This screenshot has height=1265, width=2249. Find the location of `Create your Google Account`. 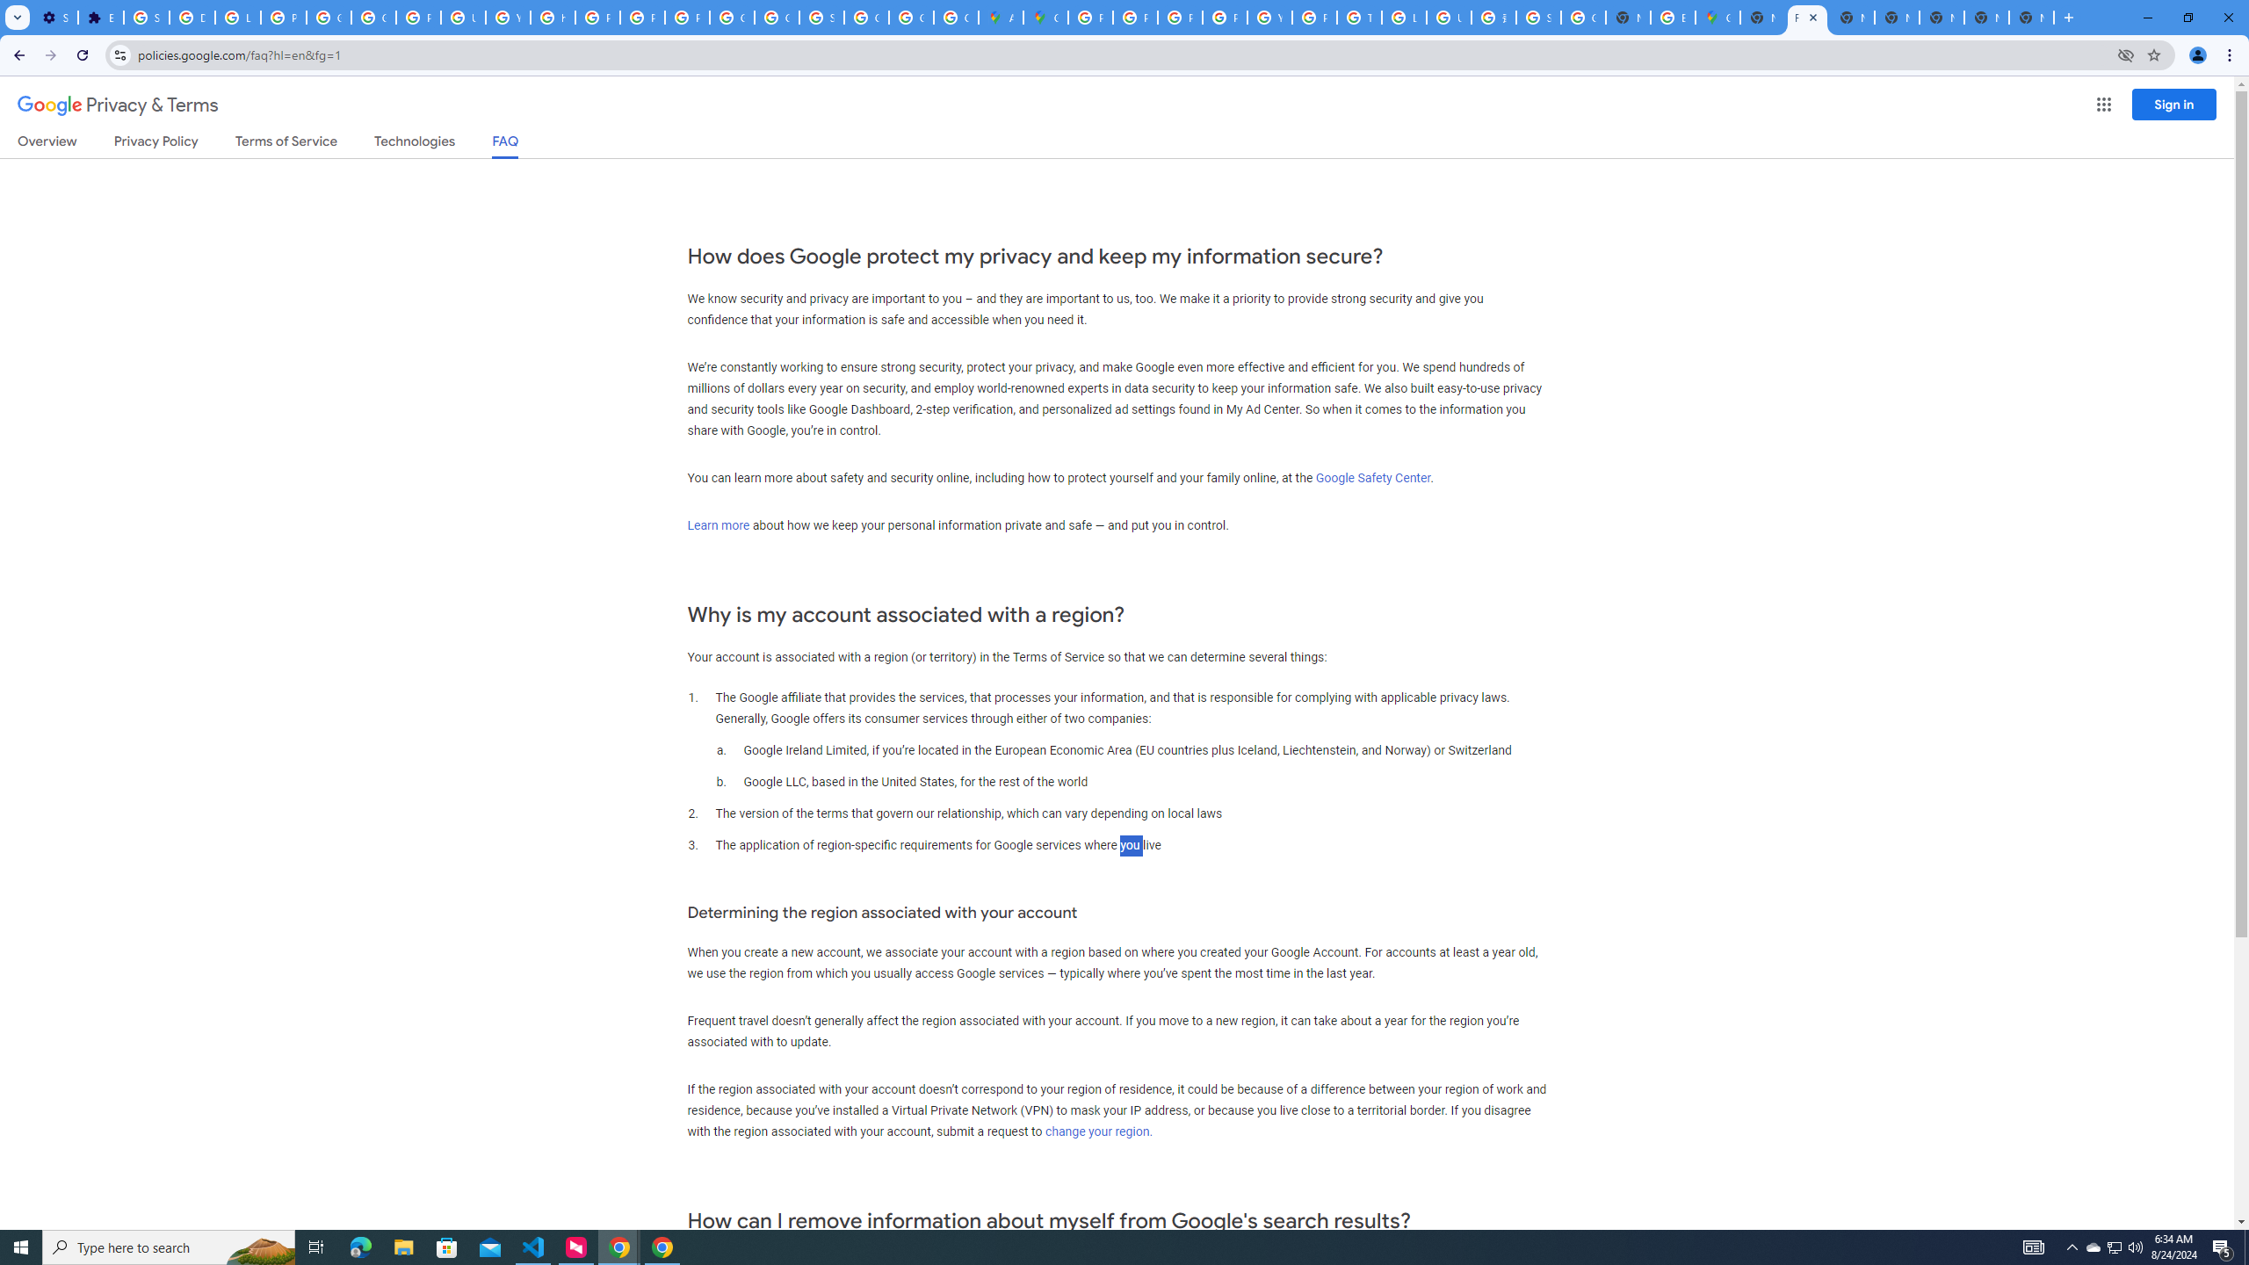

Create your Google Account is located at coordinates (956, 18).